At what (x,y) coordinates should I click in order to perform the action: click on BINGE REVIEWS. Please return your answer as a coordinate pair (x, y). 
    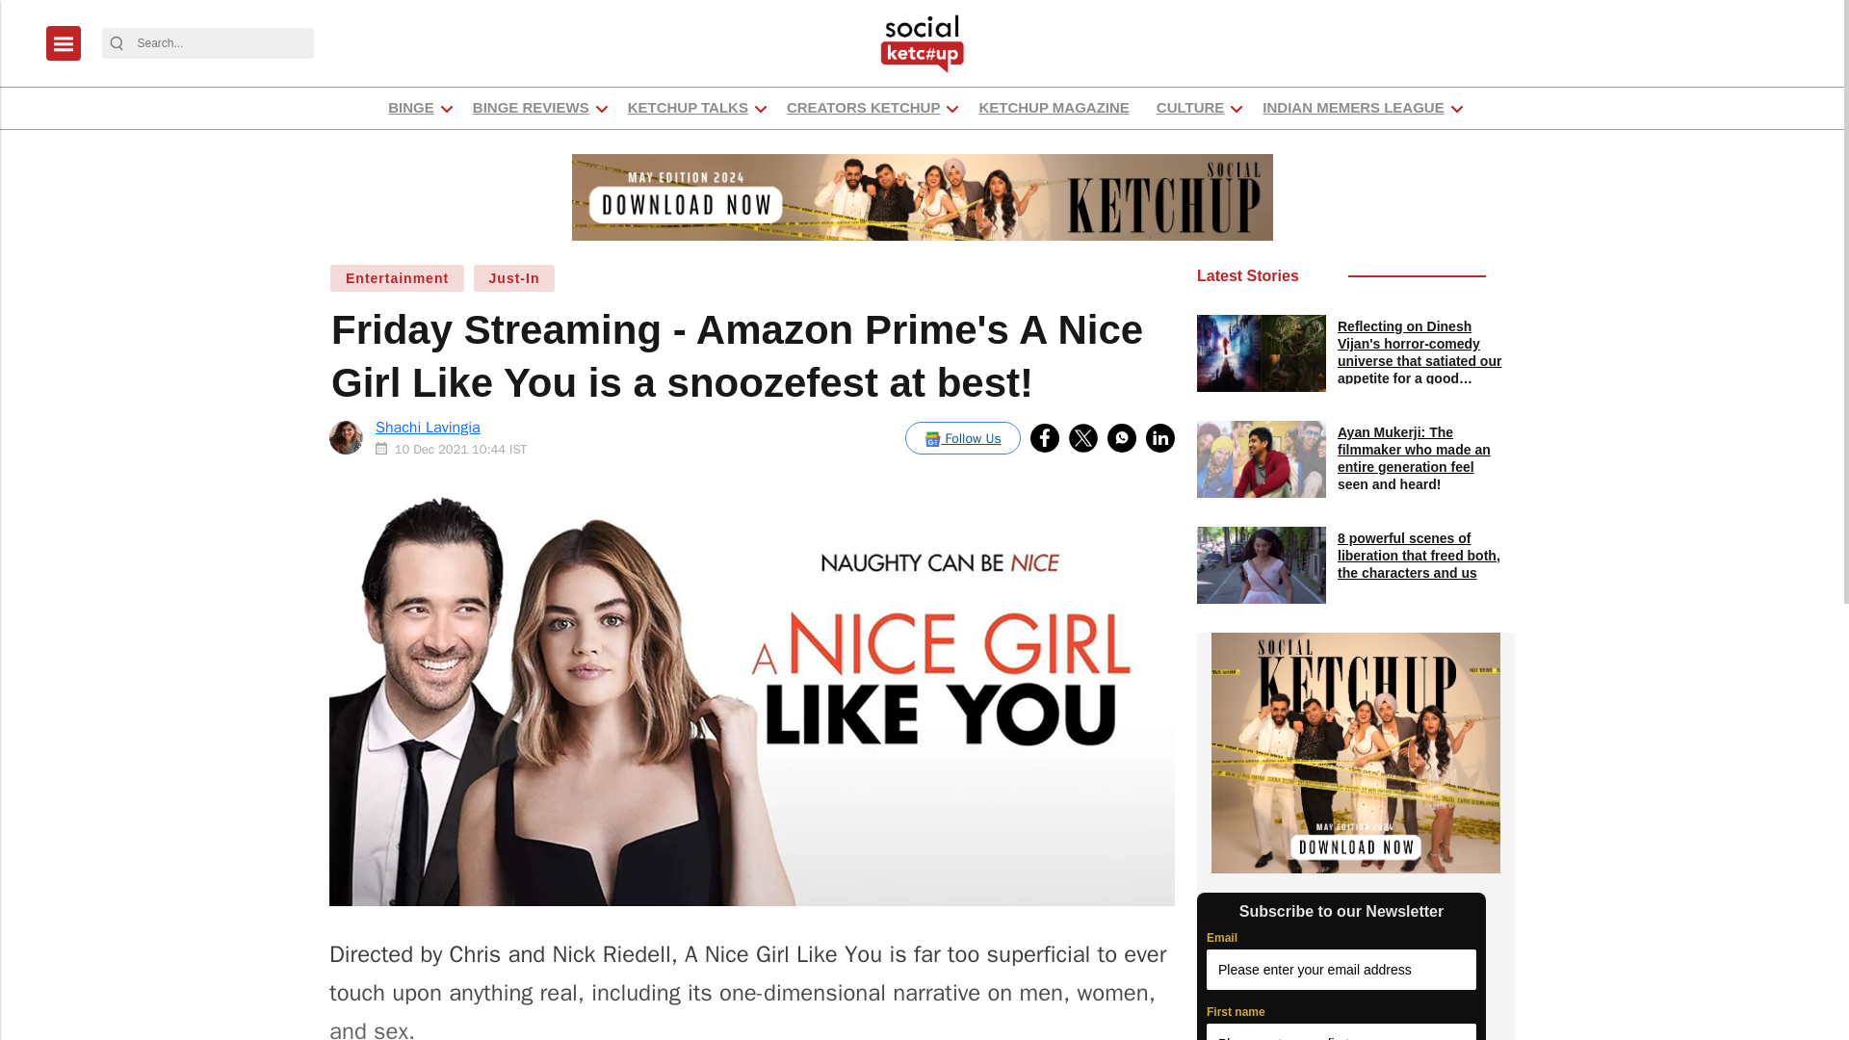
    Looking at the image, I should click on (530, 108).